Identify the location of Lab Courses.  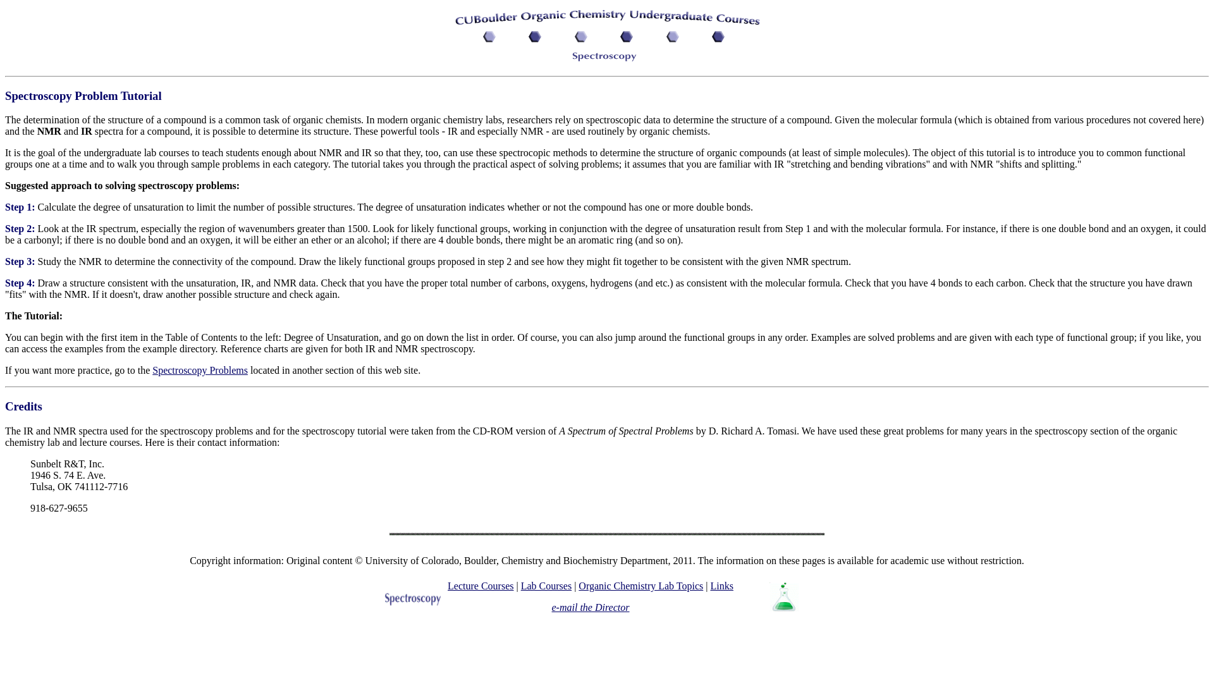
(546, 586).